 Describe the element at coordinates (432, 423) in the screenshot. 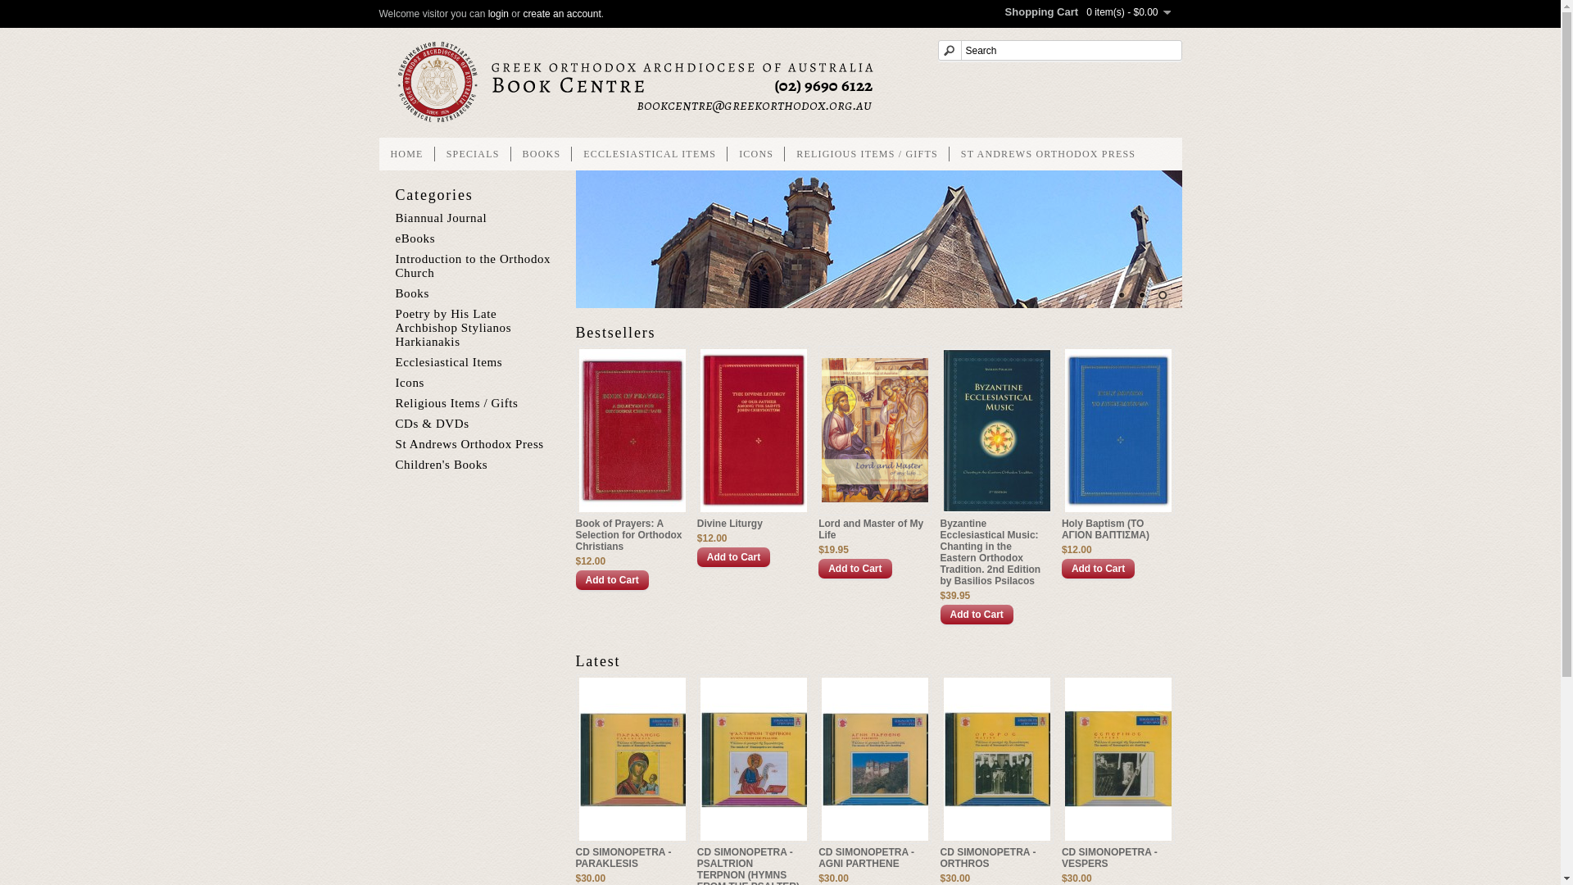

I see `CDs & DVDs` at that location.